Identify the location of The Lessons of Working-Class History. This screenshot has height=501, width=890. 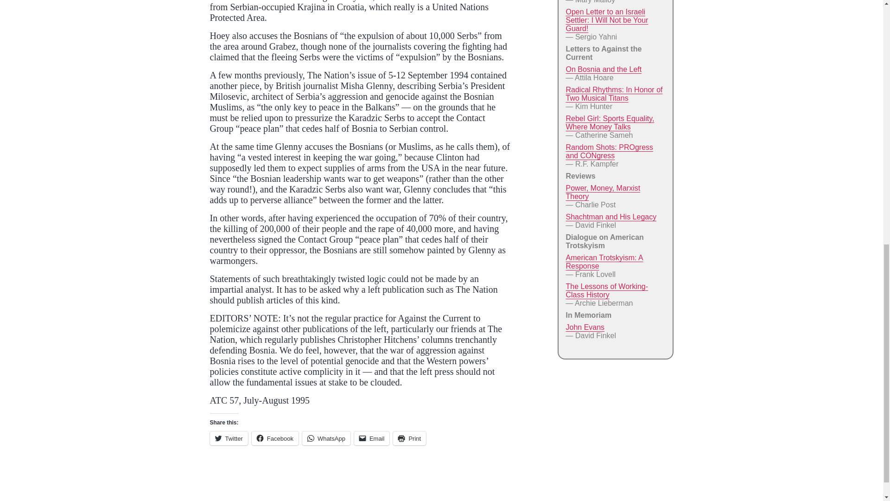
(606, 290).